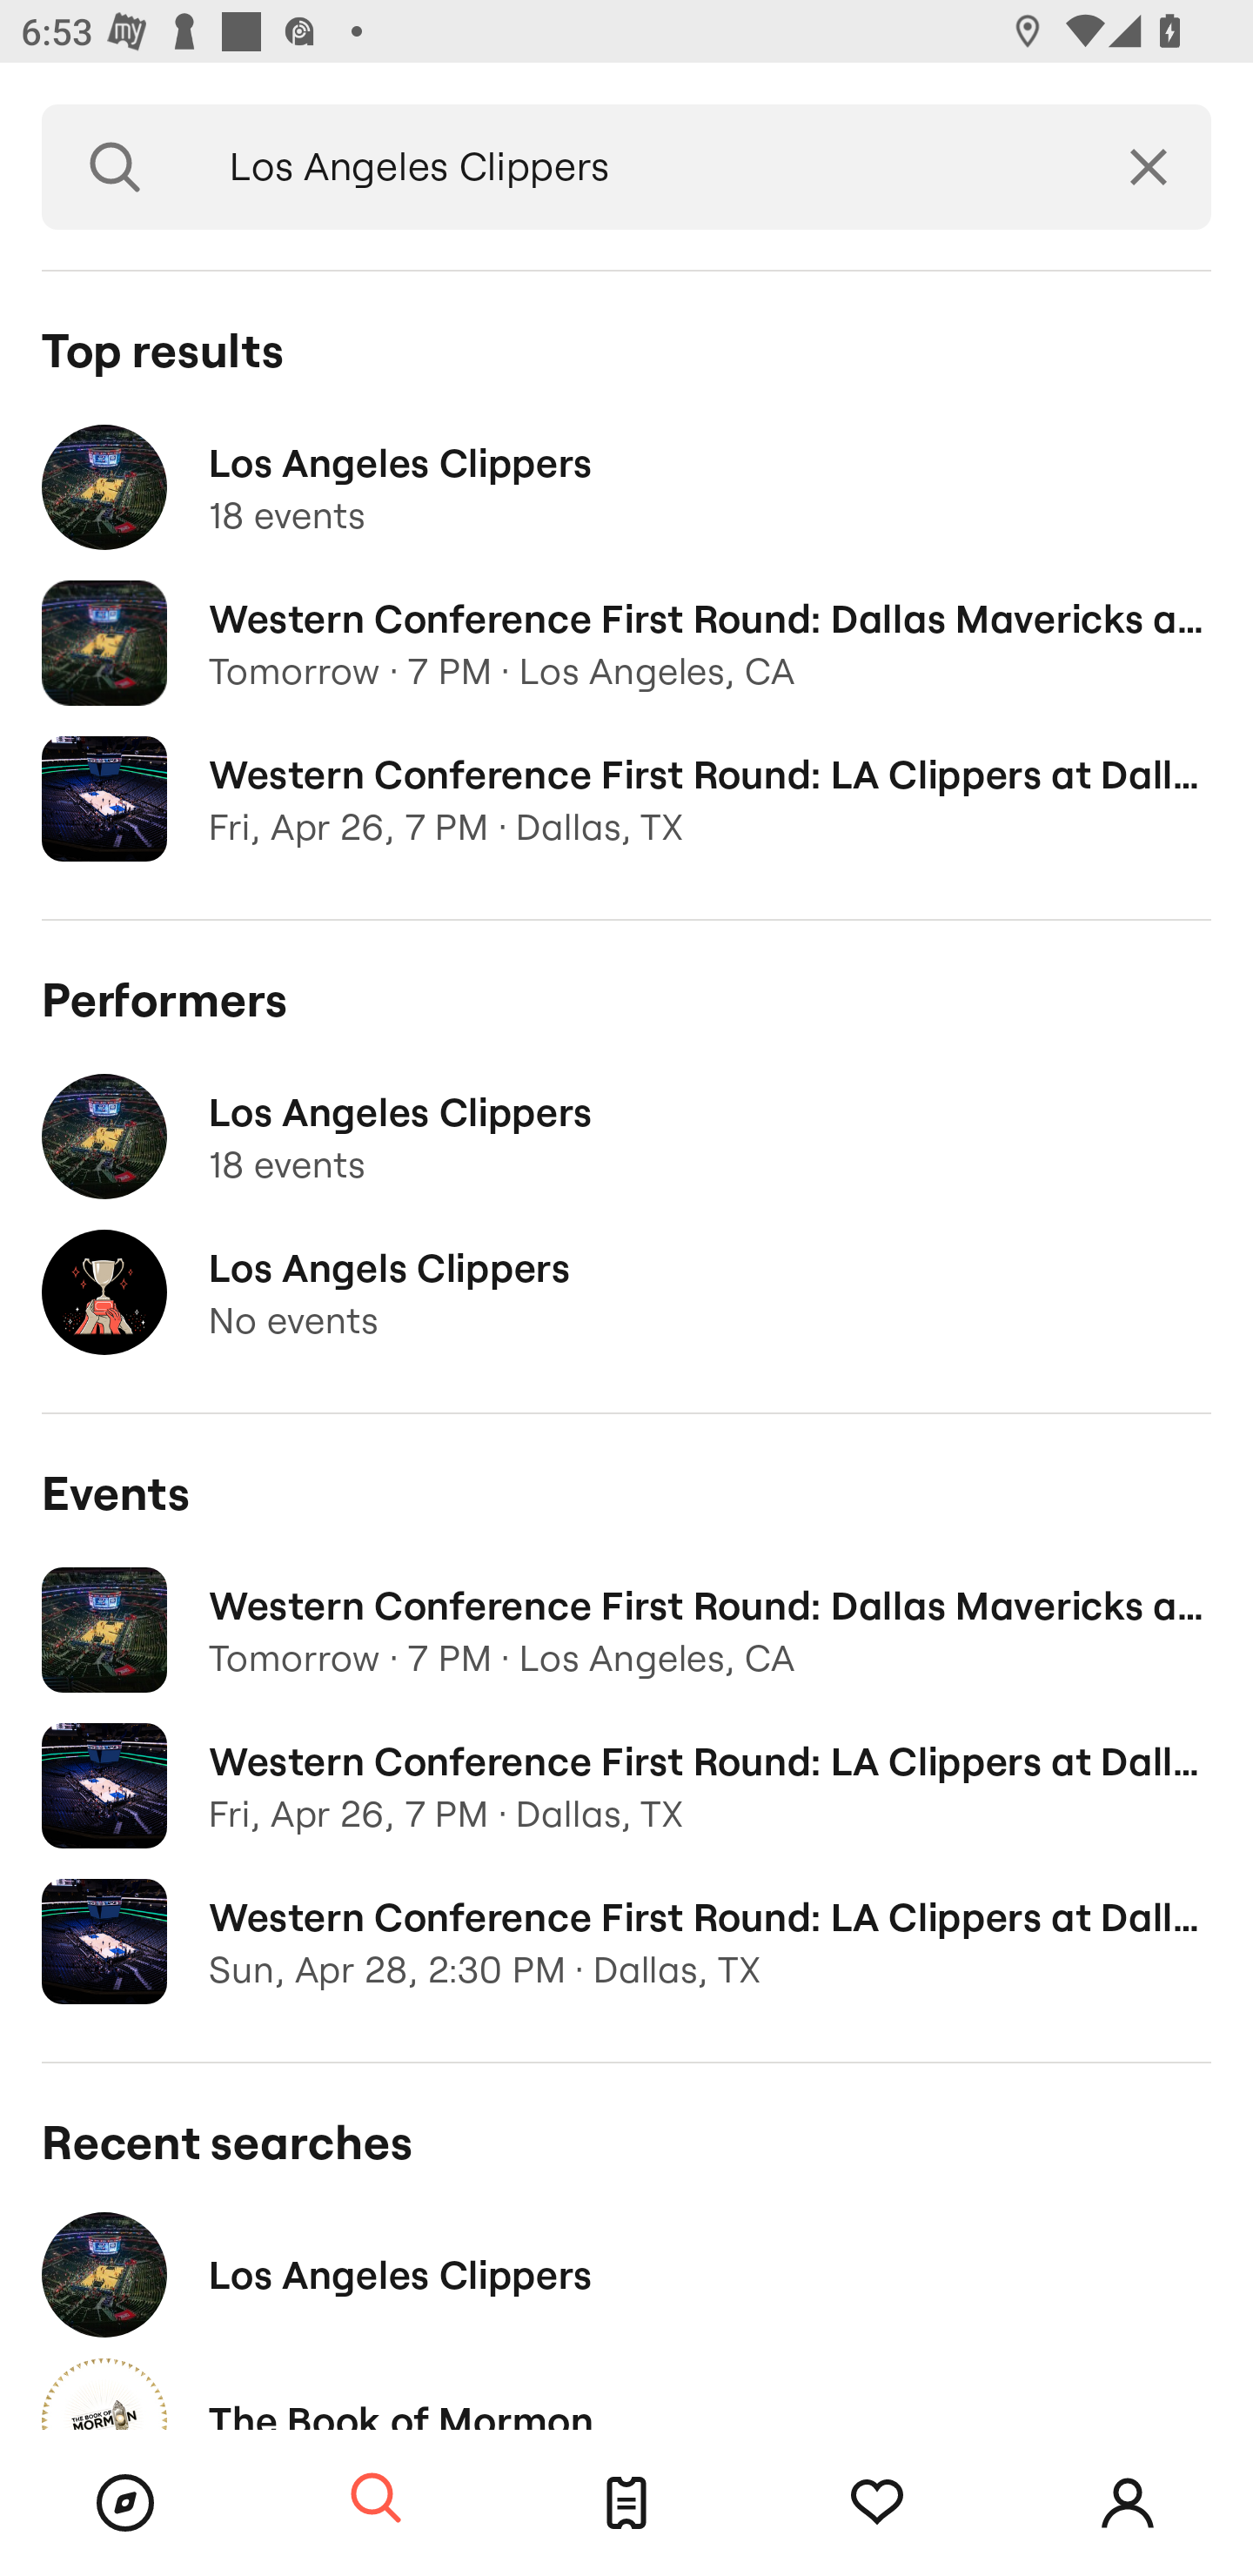  What do you see at coordinates (637, 167) in the screenshot?
I see `Los Angeles Clippers` at bounding box center [637, 167].